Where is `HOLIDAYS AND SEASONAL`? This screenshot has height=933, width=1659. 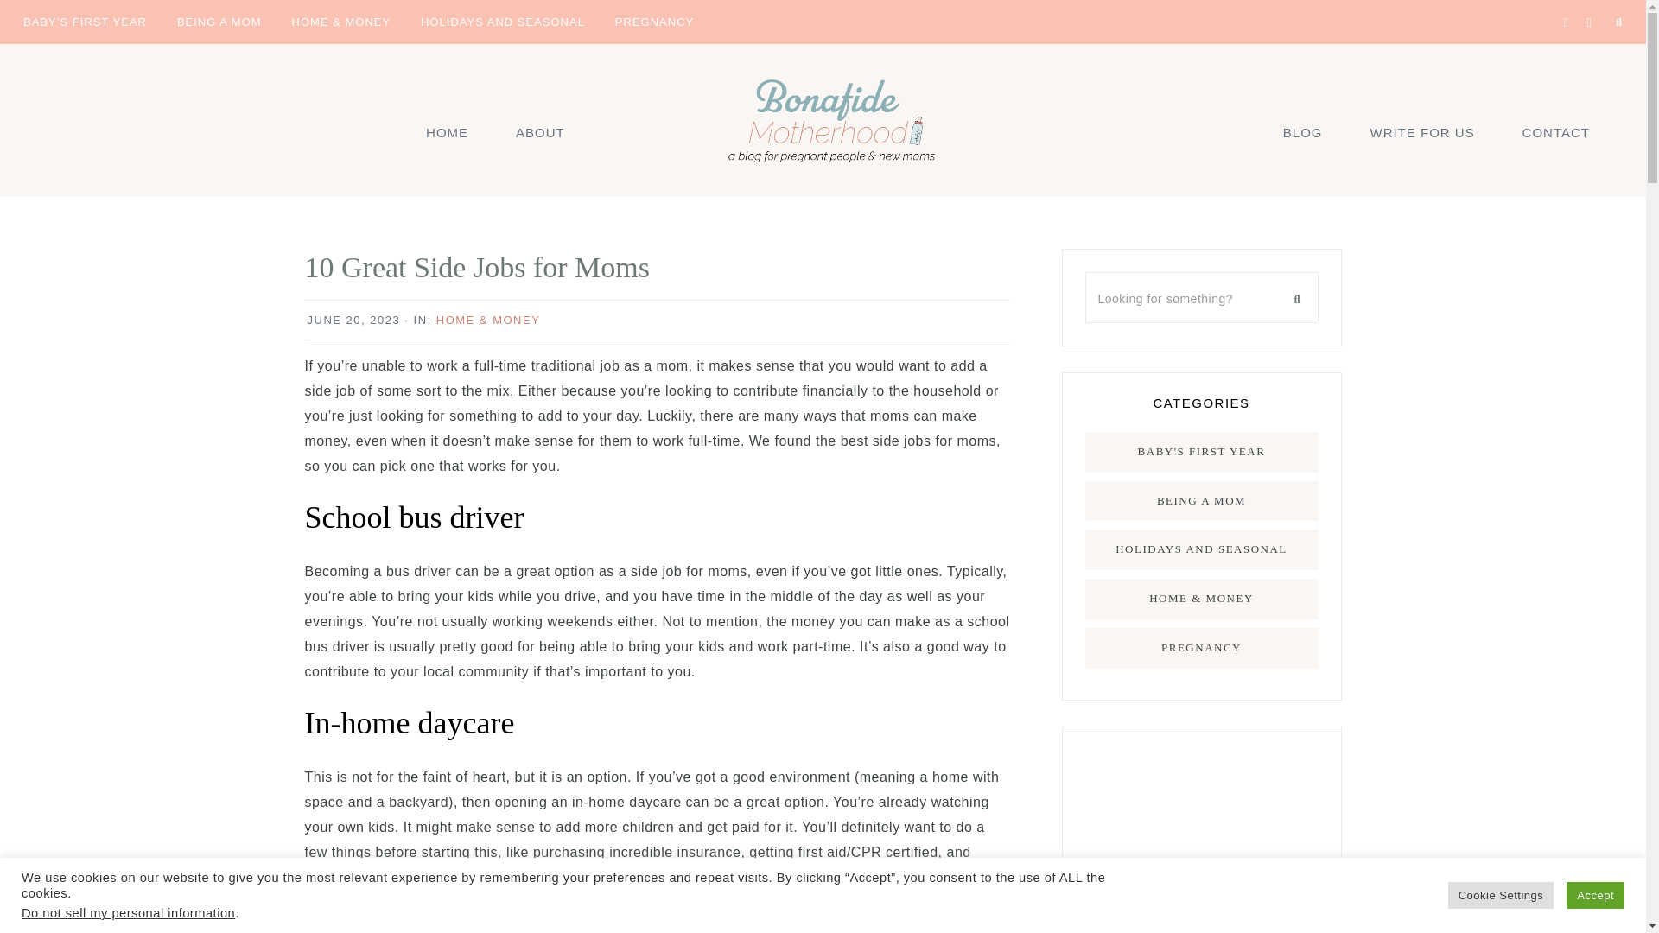 HOLIDAYS AND SEASONAL is located at coordinates (503, 21).